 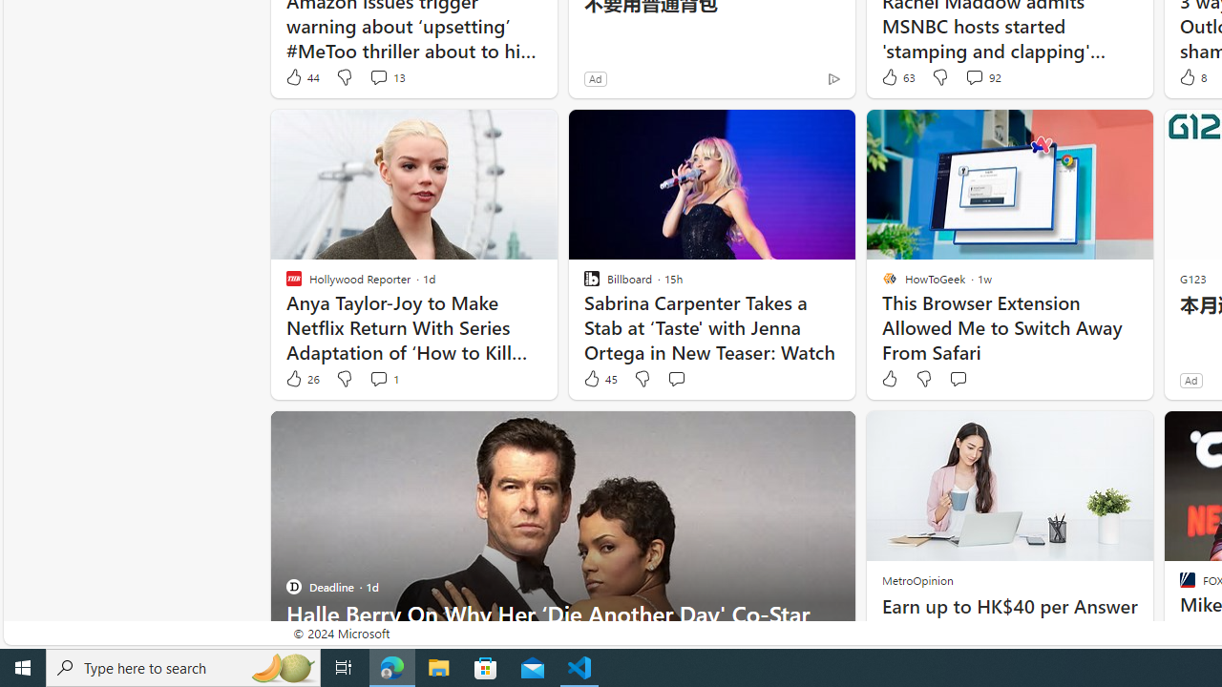 What do you see at coordinates (916, 580) in the screenshot?
I see `MetroOpinion` at bounding box center [916, 580].